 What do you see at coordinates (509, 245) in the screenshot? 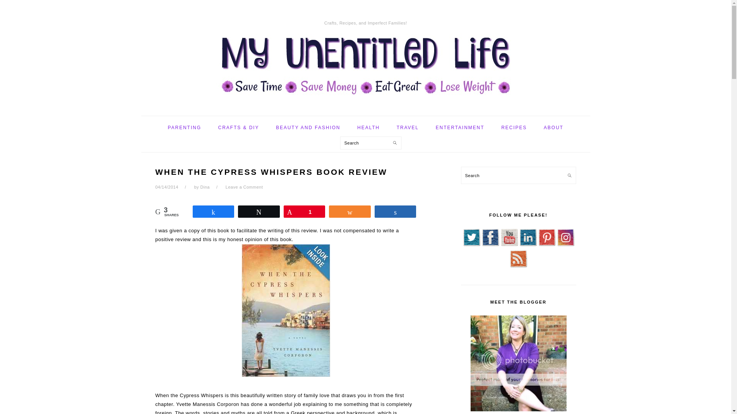
I see `Visit Us On Youtube` at bounding box center [509, 245].